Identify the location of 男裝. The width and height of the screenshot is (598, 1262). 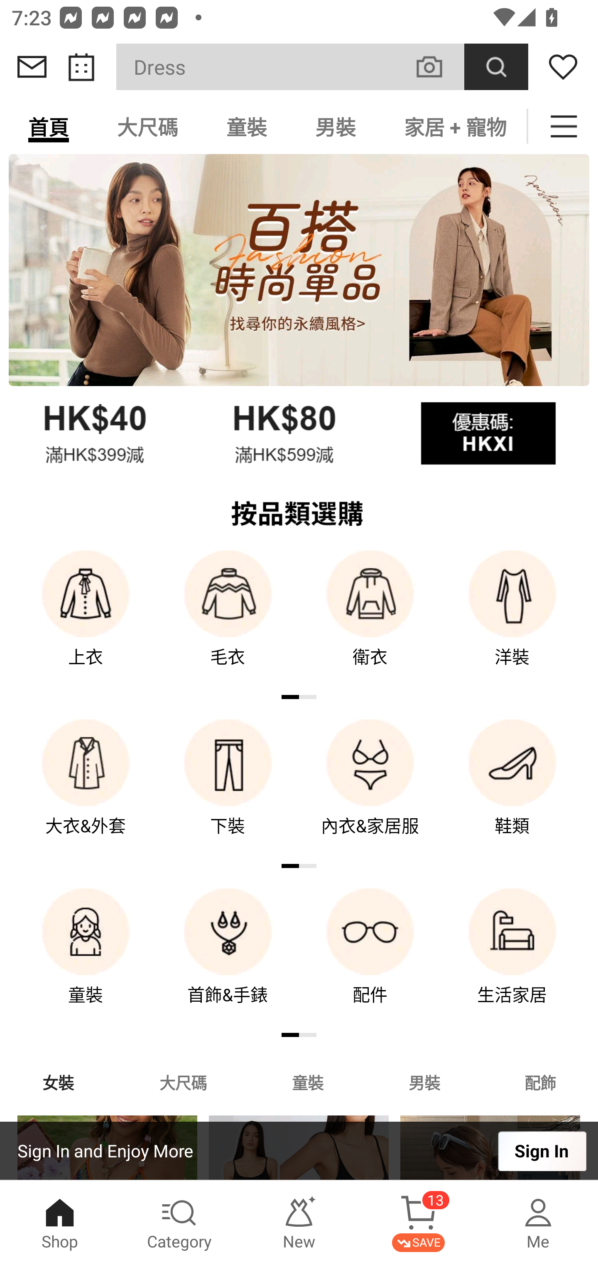
(424, 1082).